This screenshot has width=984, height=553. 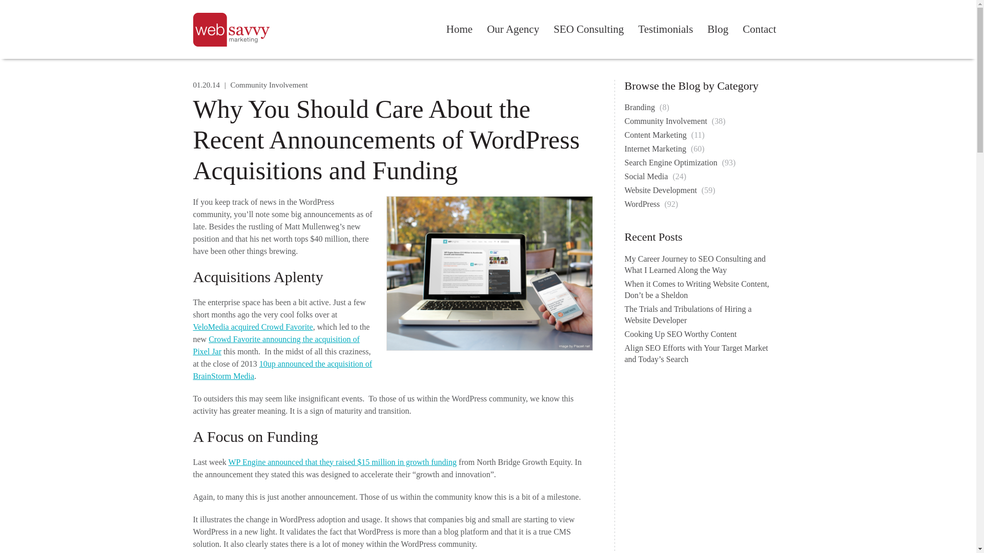 I want to click on Our Agency, so click(x=512, y=29).